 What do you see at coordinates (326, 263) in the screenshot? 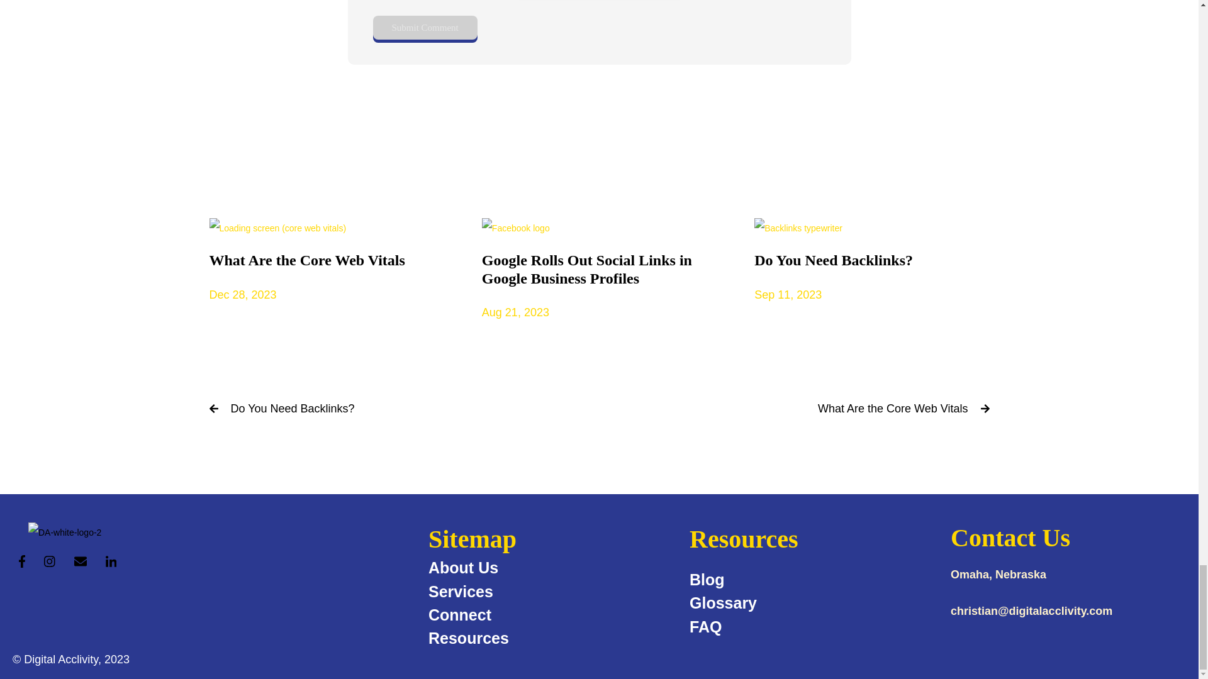
I see `What Are the Core Web Vitals` at bounding box center [326, 263].